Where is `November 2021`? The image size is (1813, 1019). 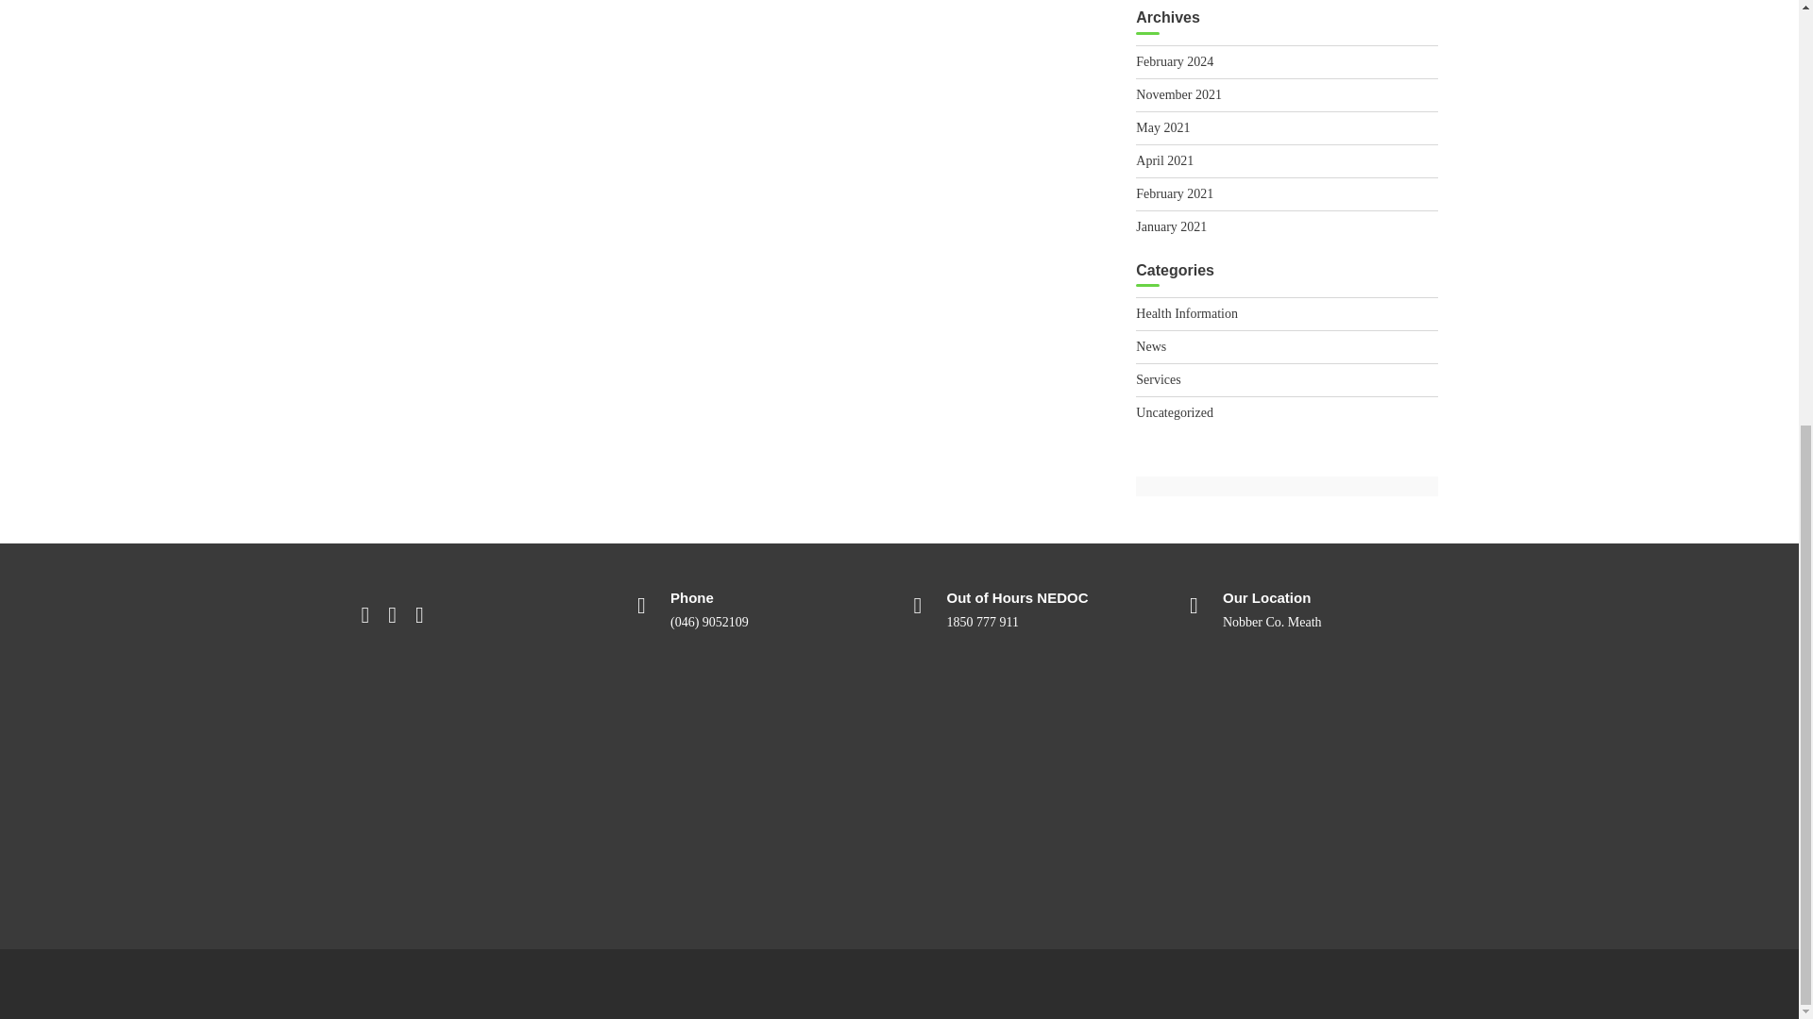
November 2021 is located at coordinates (1178, 94).